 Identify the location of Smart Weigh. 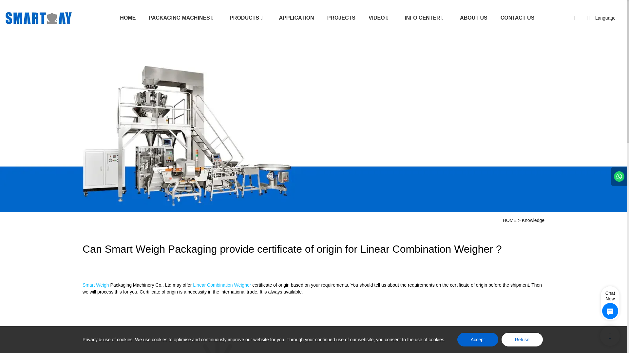
(96, 285).